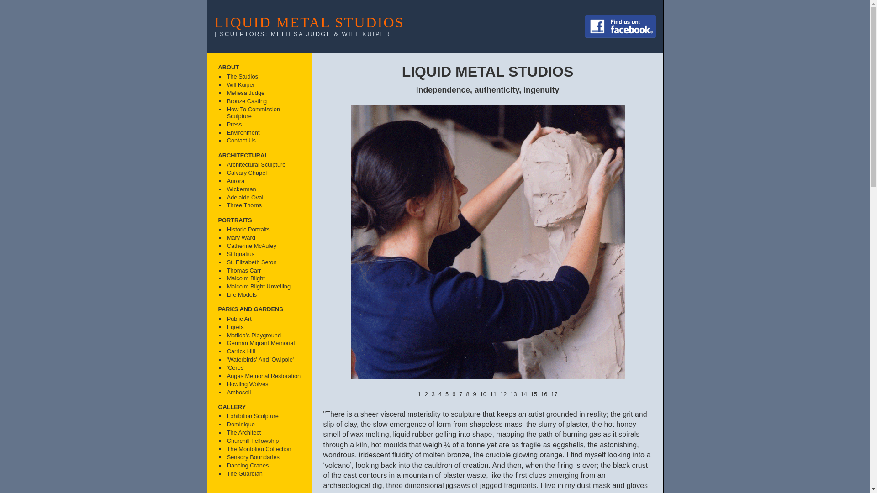 The height and width of the screenshot is (493, 877). What do you see at coordinates (263, 279) in the screenshot?
I see `Malcolm Blight` at bounding box center [263, 279].